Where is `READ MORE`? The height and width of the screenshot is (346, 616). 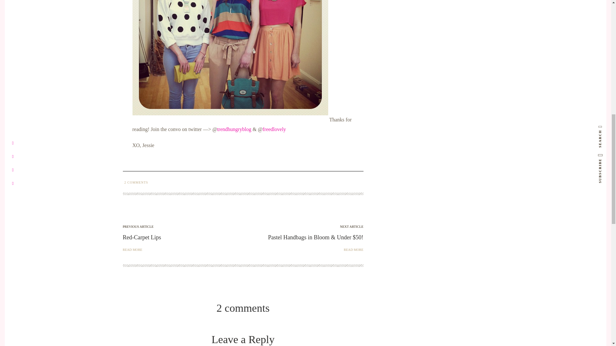 READ MORE is located at coordinates (354, 249).